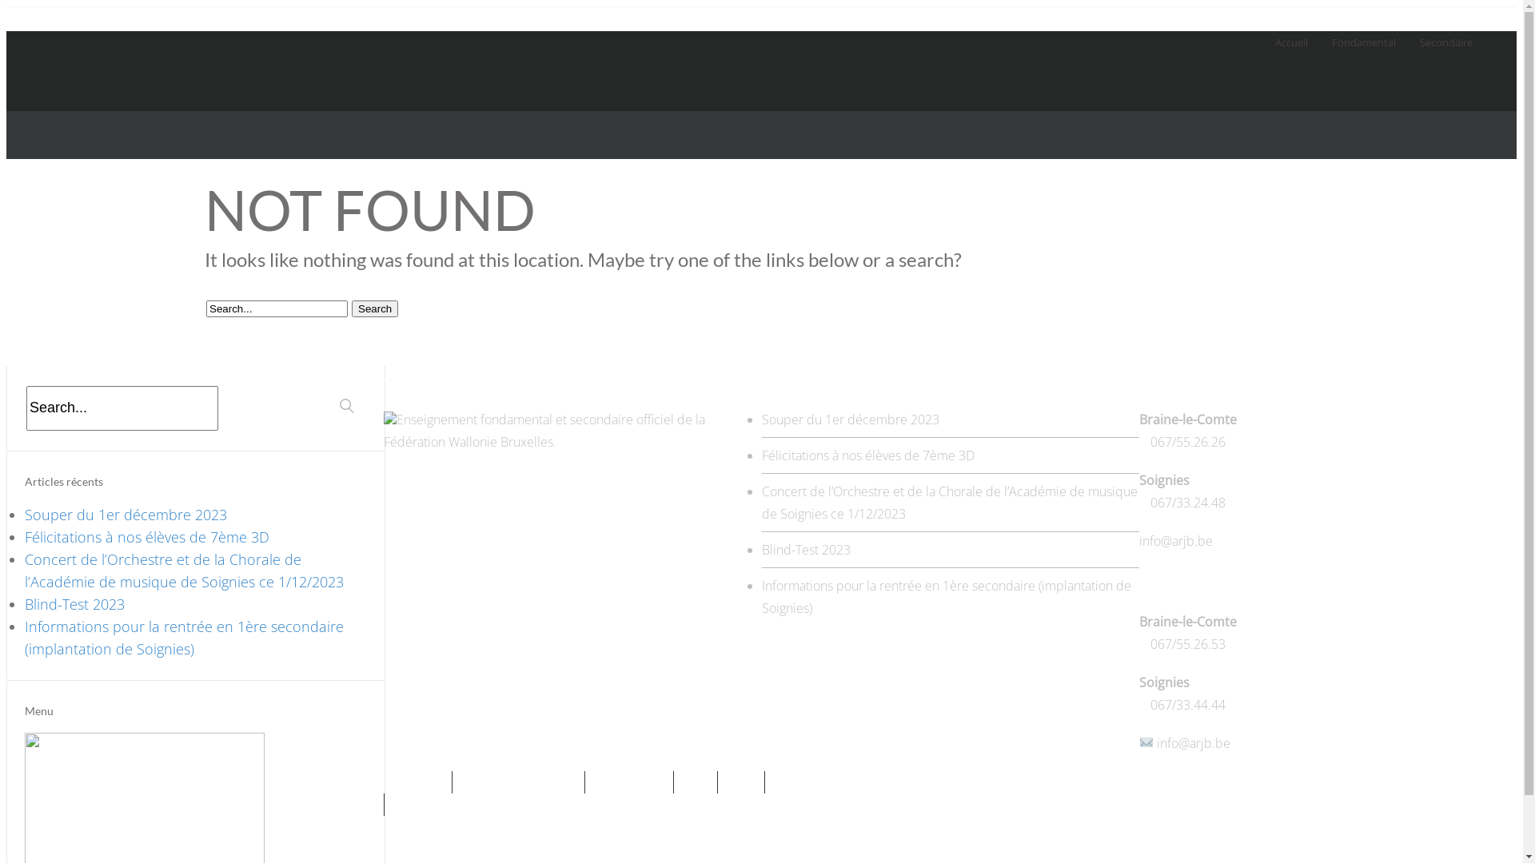  Describe the element at coordinates (1188, 503) in the screenshot. I see `067/33.24.48` at that location.